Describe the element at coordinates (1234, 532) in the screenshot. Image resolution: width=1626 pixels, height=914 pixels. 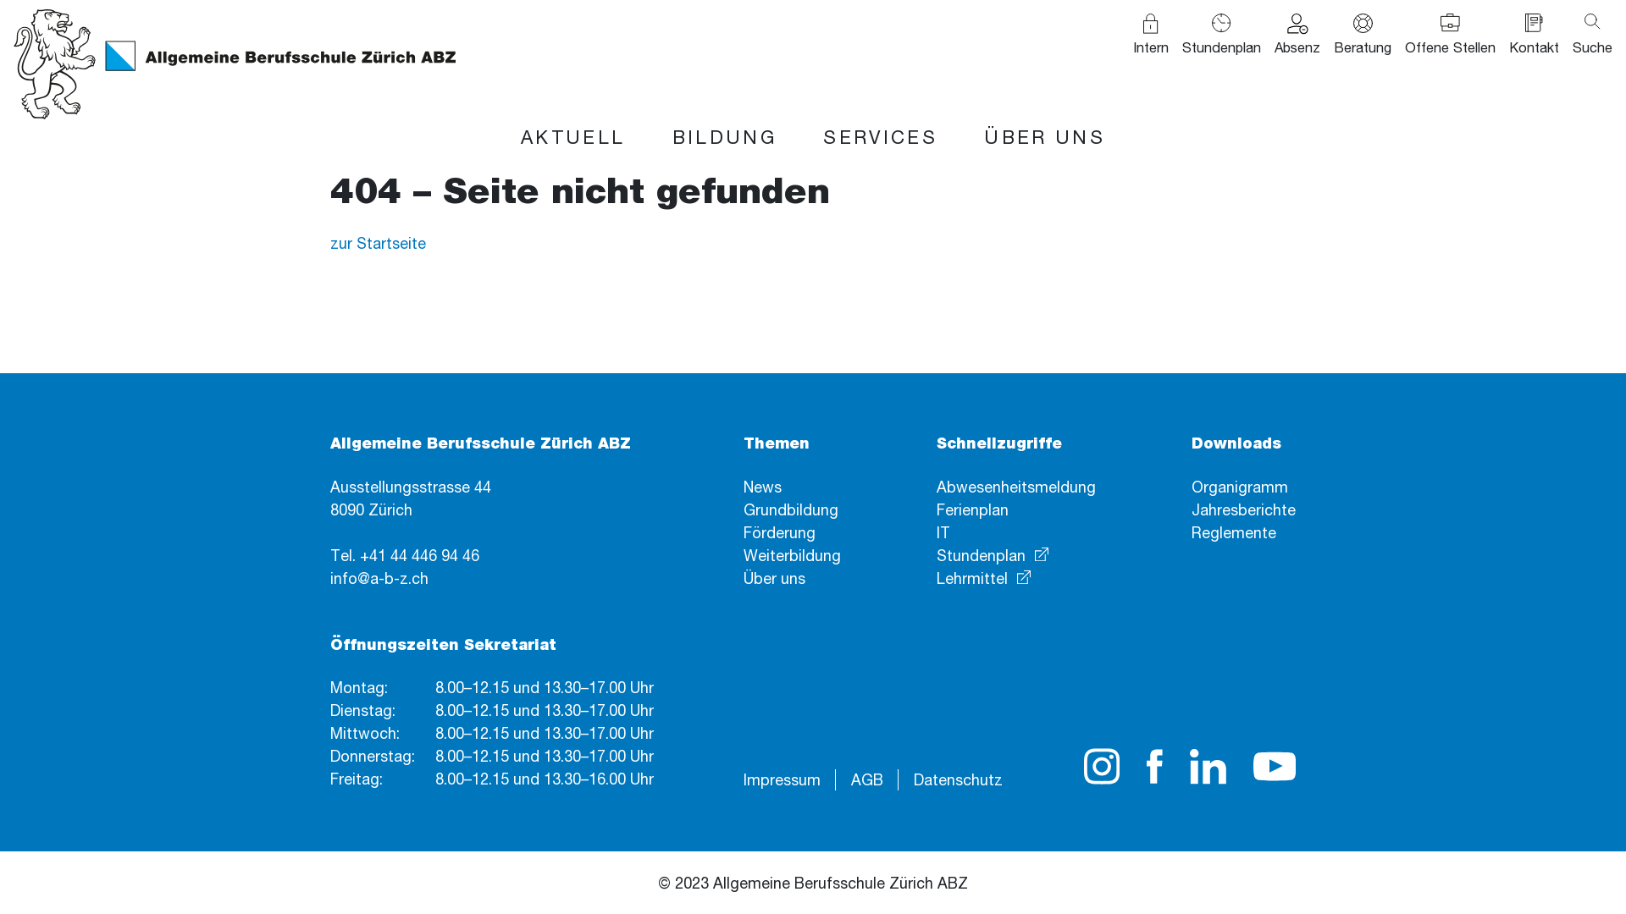
I see `Reglemente` at that location.